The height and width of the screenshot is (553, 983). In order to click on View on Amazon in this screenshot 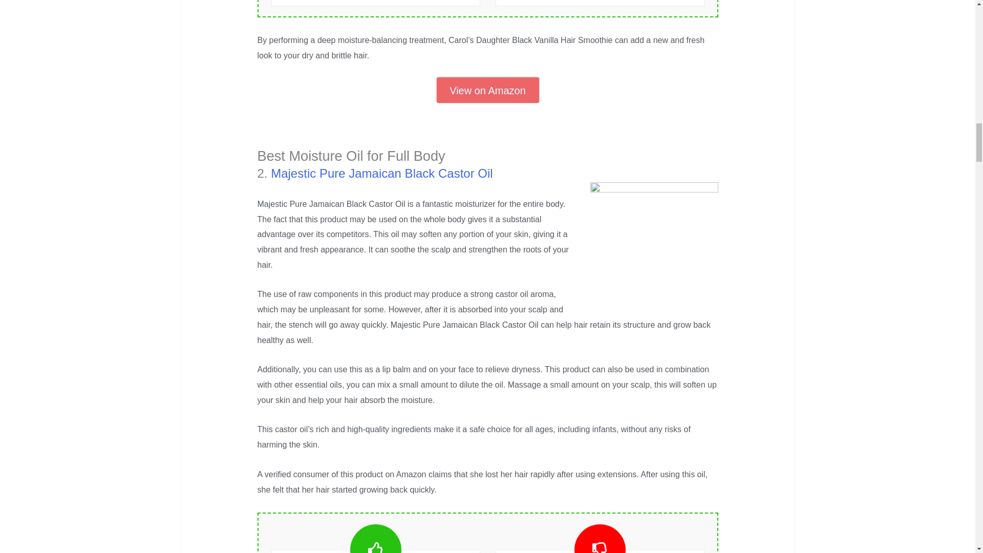, I will do `click(487, 90)`.